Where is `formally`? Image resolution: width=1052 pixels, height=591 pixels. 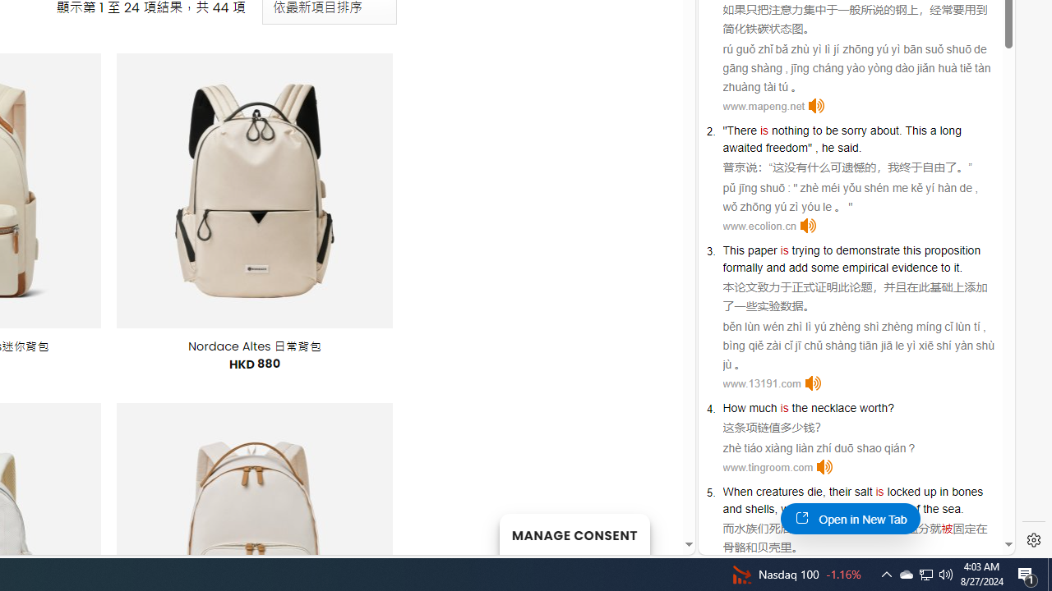
formally is located at coordinates (743, 268).